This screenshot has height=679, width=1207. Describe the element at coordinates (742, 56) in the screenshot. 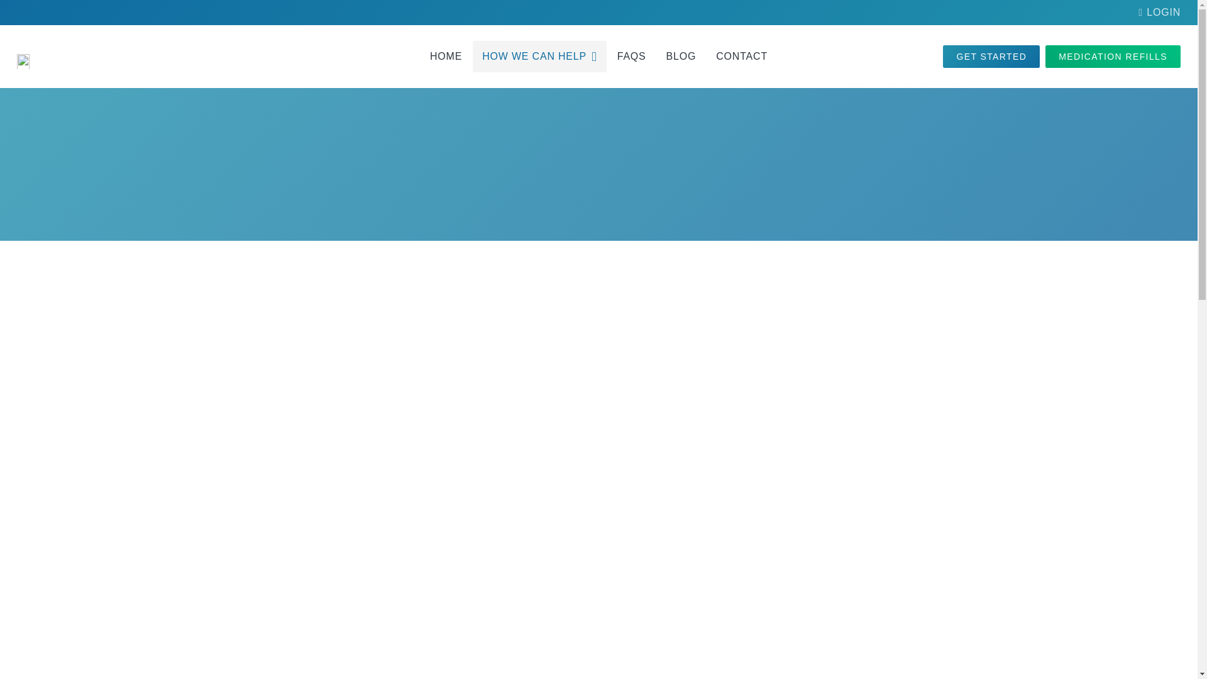

I see `CONTACT` at that location.